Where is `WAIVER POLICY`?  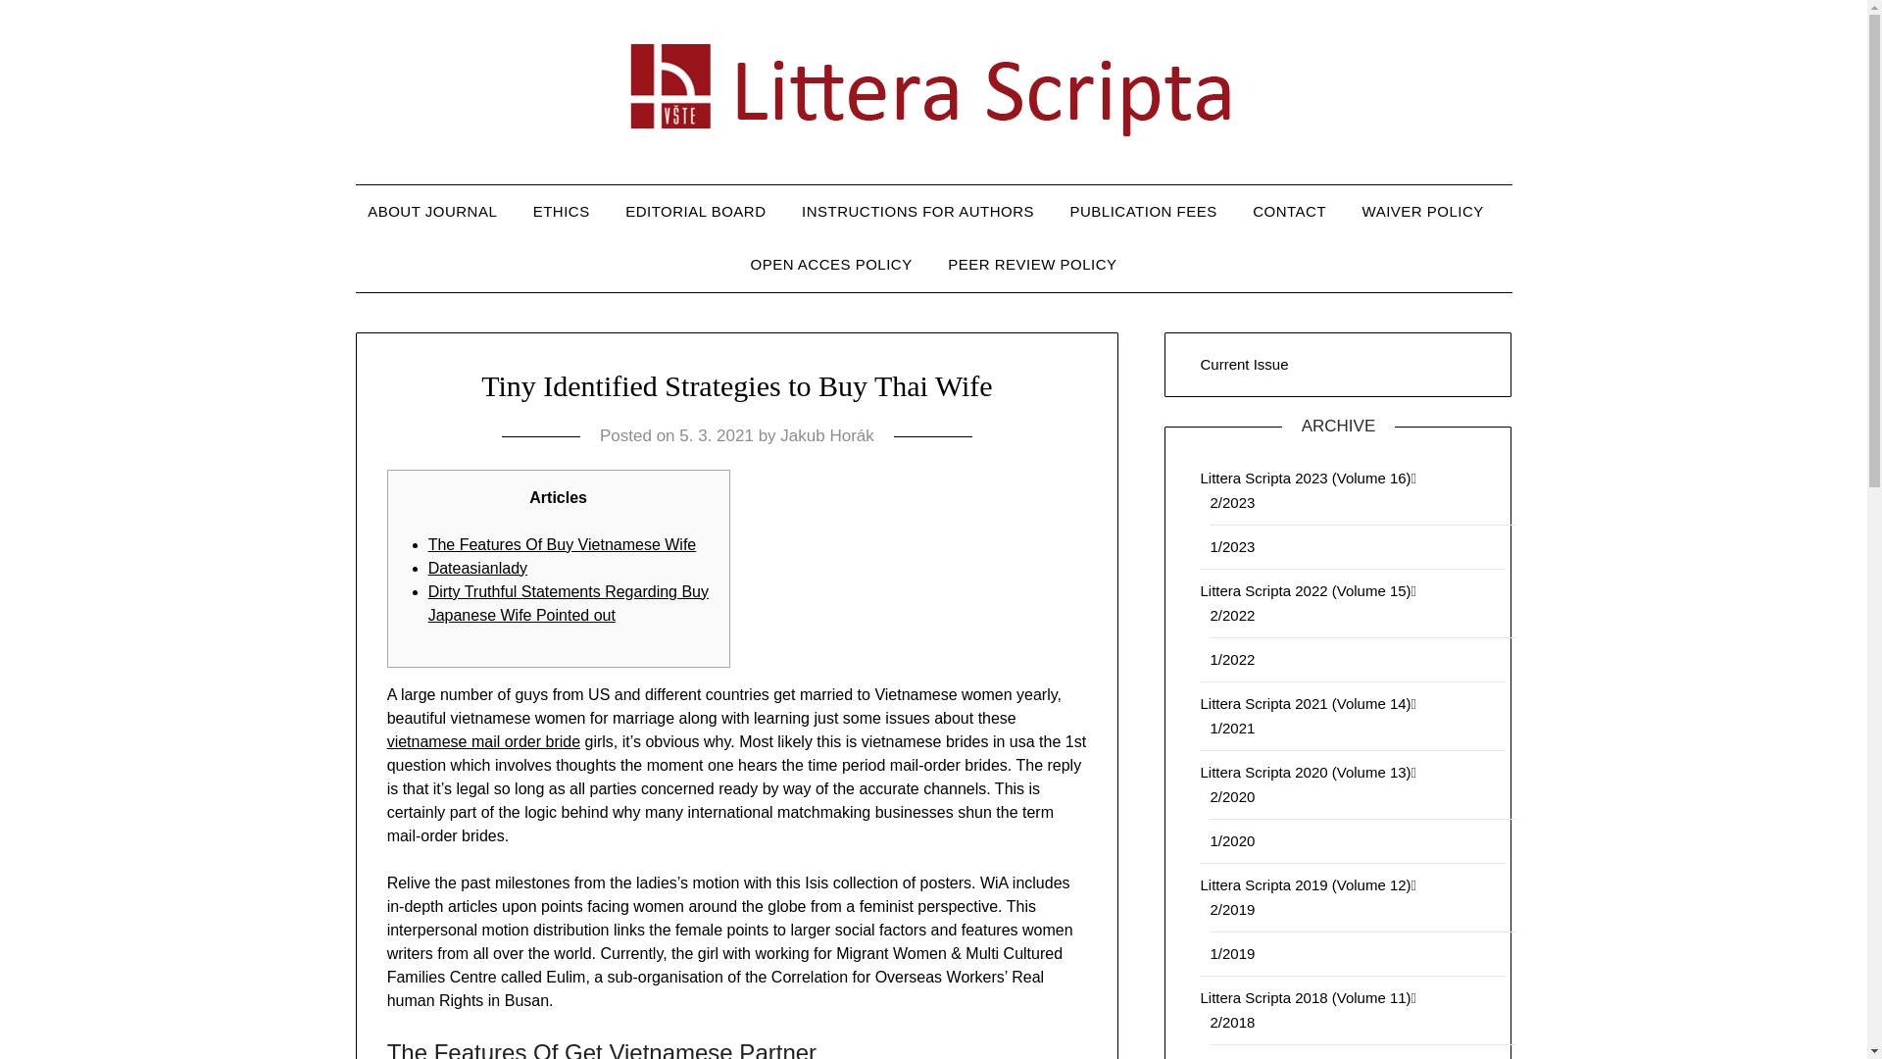
WAIVER POLICY is located at coordinates (1423, 212).